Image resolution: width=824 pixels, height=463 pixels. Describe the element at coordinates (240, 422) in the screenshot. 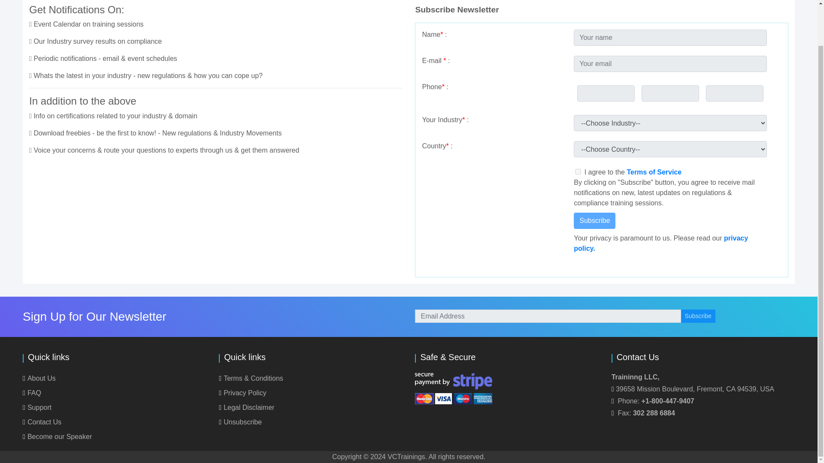

I see `Unsubscribe` at that location.